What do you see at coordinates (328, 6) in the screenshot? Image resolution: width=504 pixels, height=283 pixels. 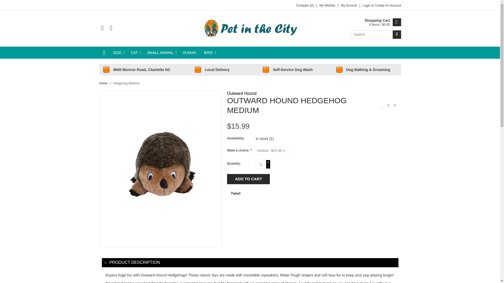 I see `My wishlist` at bounding box center [328, 6].